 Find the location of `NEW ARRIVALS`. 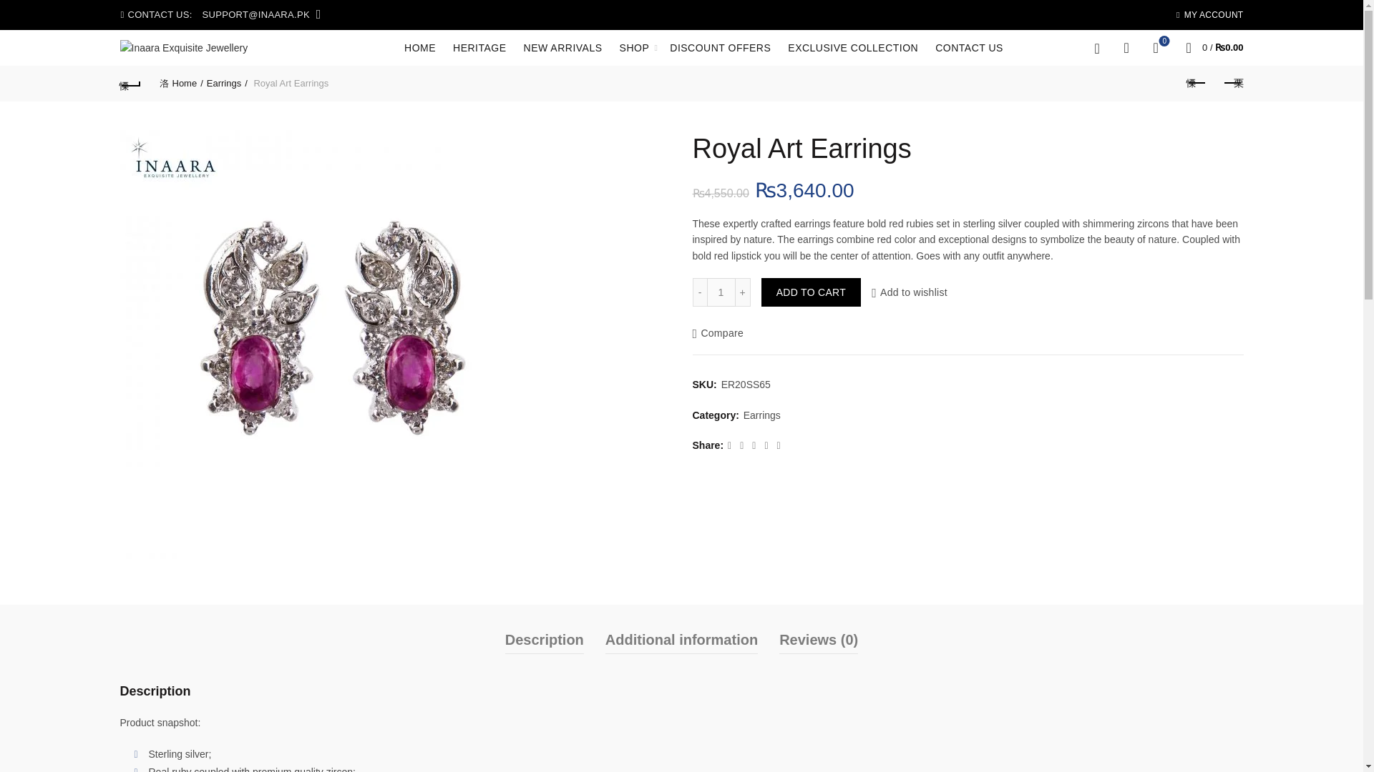

NEW ARRIVALS is located at coordinates (562, 47).